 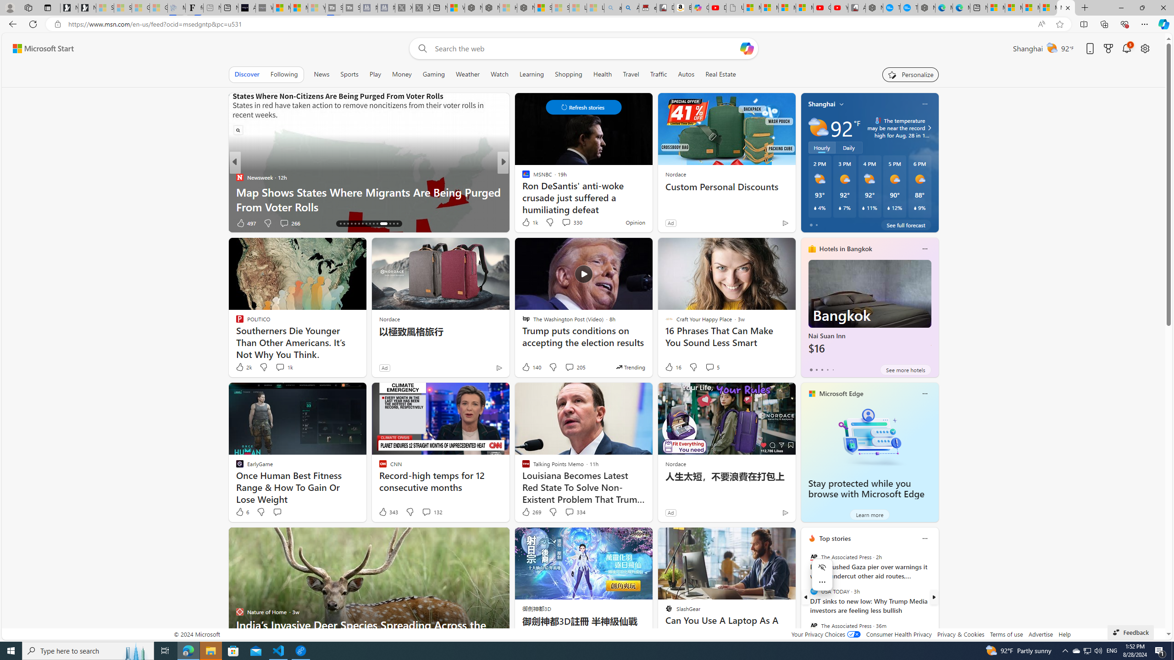 What do you see at coordinates (822, 104) in the screenshot?
I see `Shanghai` at bounding box center [822, 104].